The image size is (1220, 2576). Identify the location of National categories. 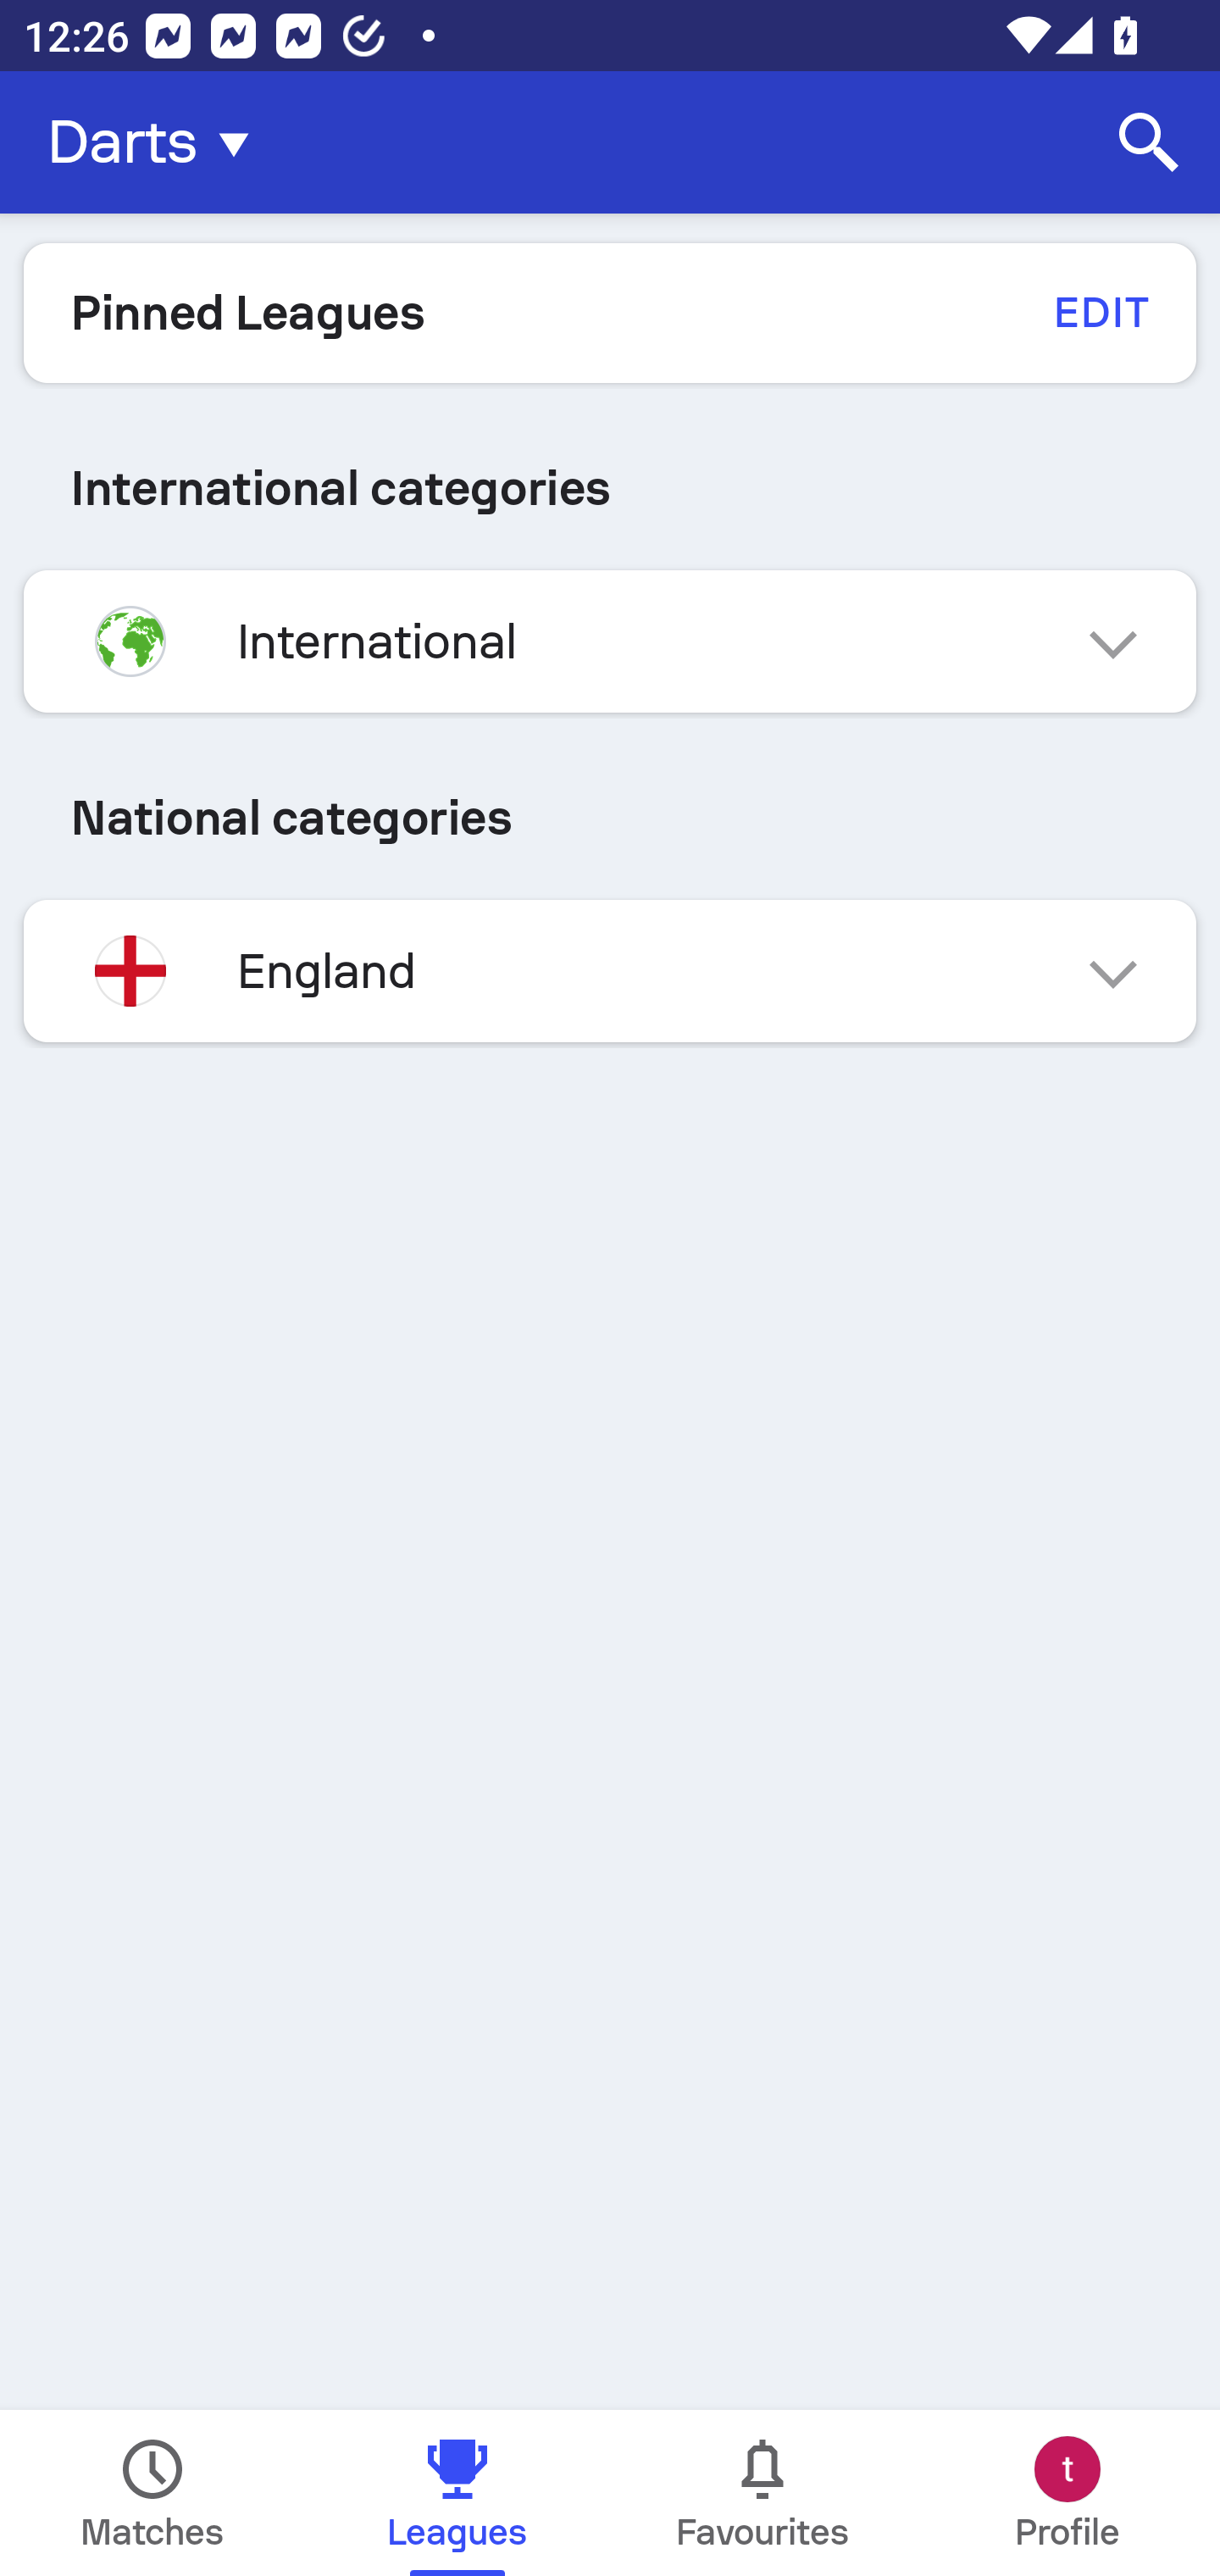
(610, 817).